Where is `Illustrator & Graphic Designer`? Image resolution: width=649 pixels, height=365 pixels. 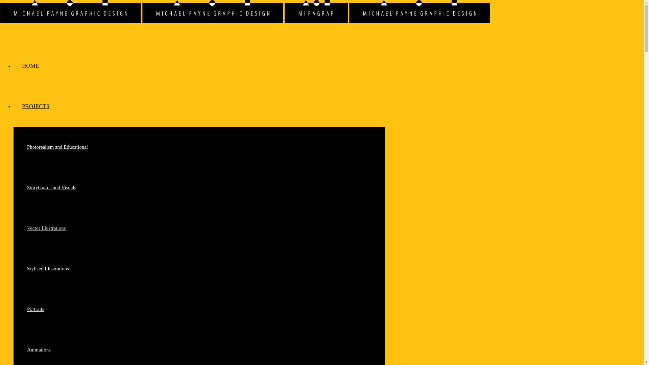 Illustrator & Graphic Designer is located at coordinates (213, 13).